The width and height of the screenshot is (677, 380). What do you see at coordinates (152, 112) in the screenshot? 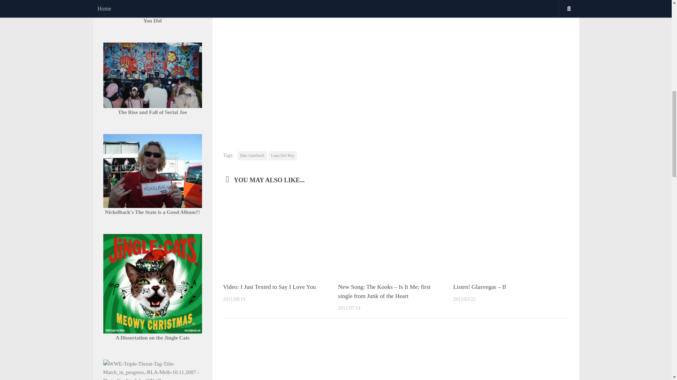
I see `The Rise and Fall of Serial Joe` at bounding box center [152, 112].